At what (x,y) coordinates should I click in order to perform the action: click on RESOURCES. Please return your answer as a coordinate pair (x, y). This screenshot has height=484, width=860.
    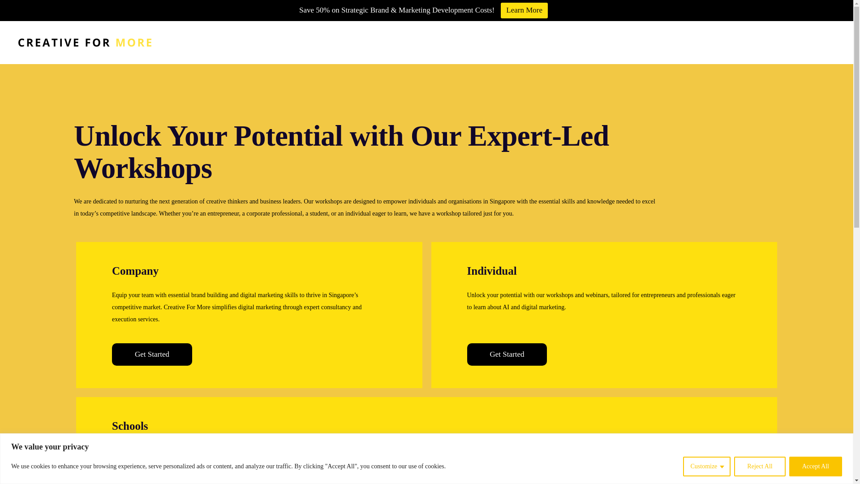
    Looking at the image, I should click on (688, 43).